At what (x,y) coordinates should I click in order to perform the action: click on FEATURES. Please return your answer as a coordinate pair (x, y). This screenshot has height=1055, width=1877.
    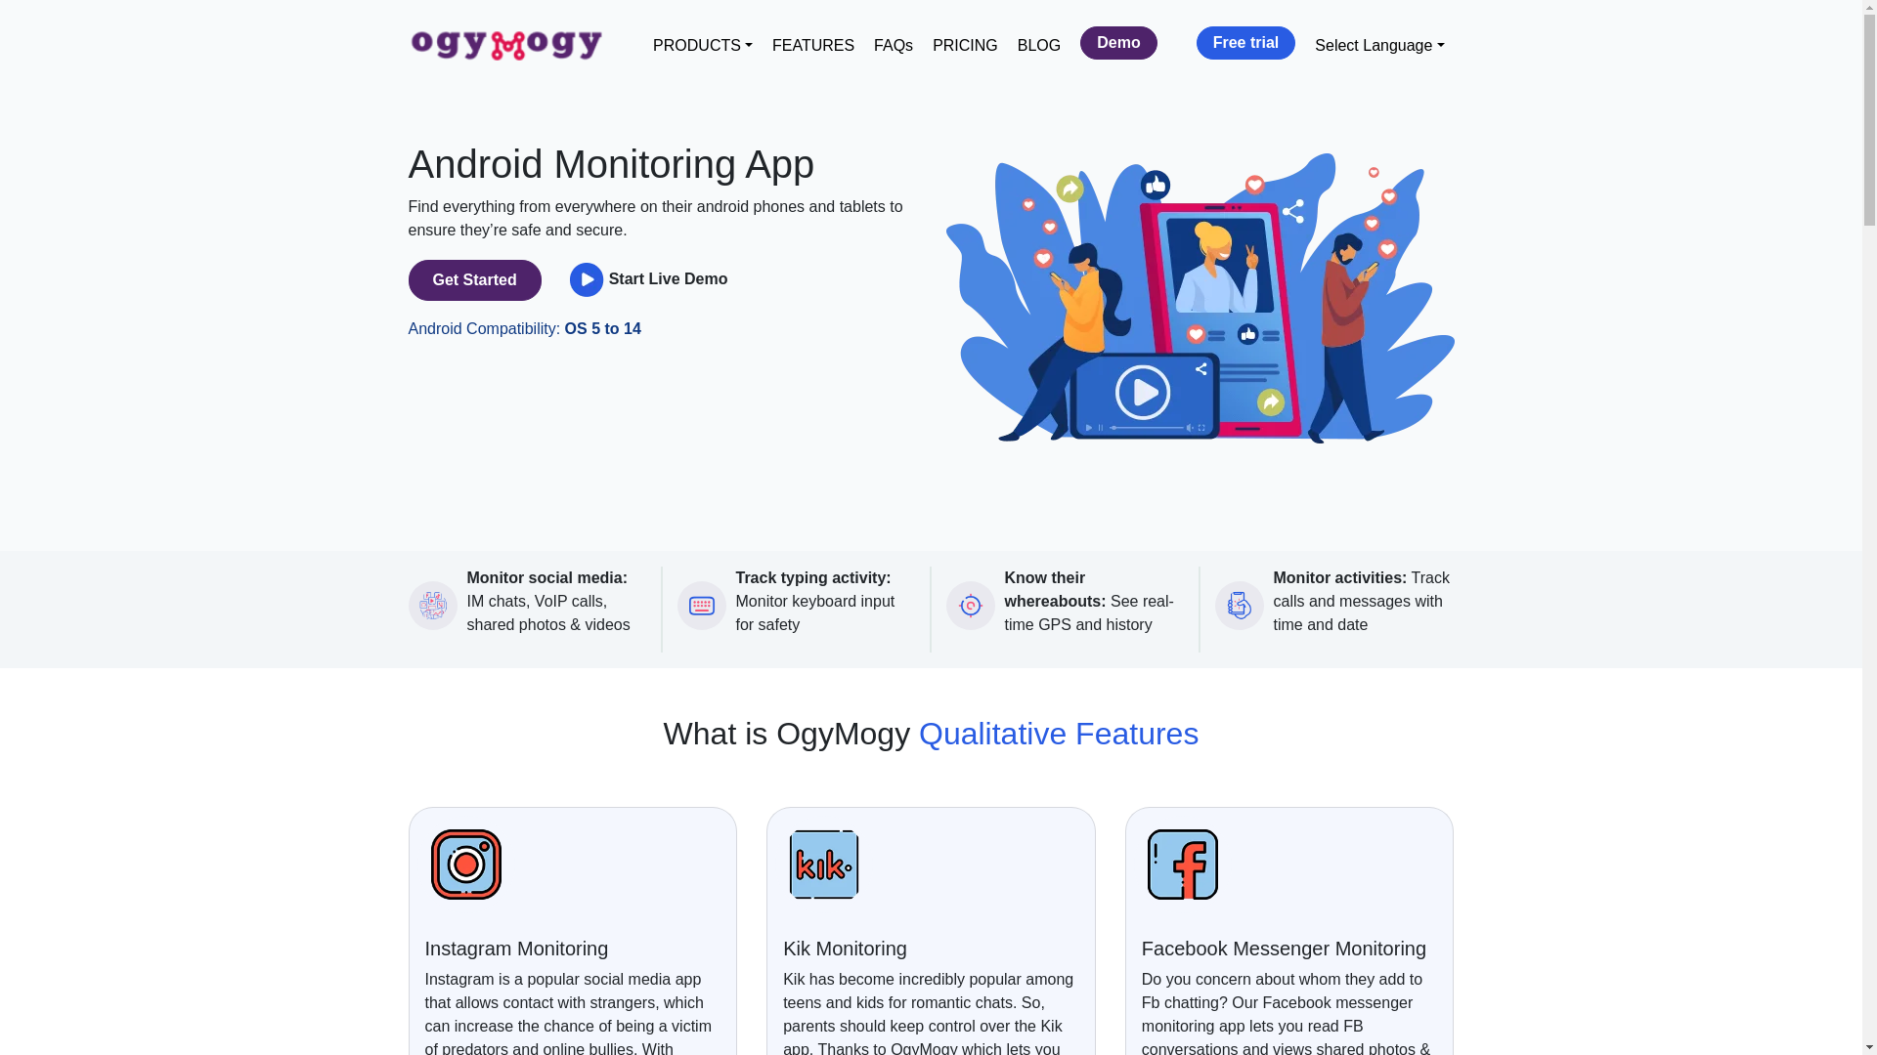
    Looking at the image, I should click on (812, 45).